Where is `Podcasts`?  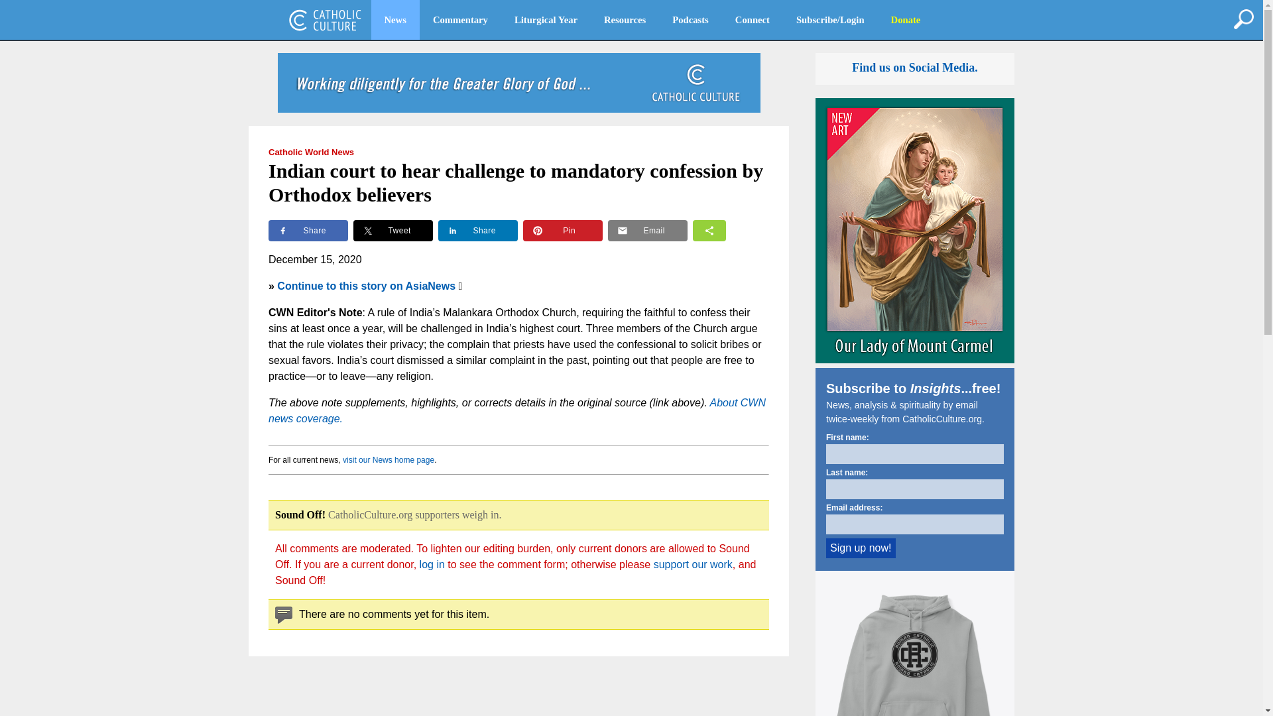 Podcasts is located at coordinates (690, 20).